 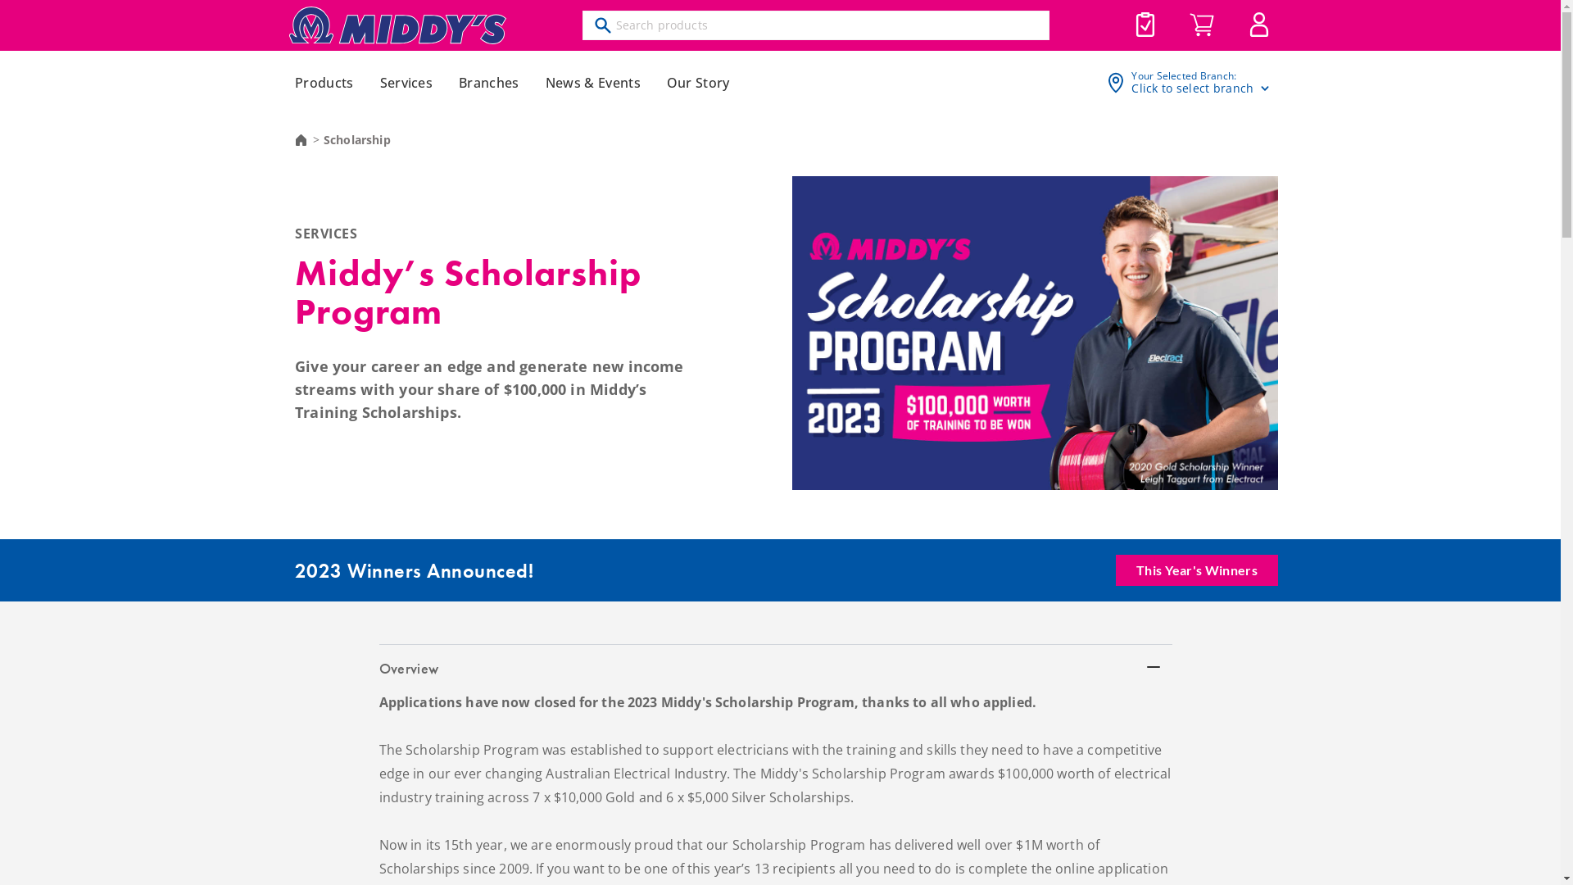 I want to click on Click to select branch, so click(x=1201, y=88).